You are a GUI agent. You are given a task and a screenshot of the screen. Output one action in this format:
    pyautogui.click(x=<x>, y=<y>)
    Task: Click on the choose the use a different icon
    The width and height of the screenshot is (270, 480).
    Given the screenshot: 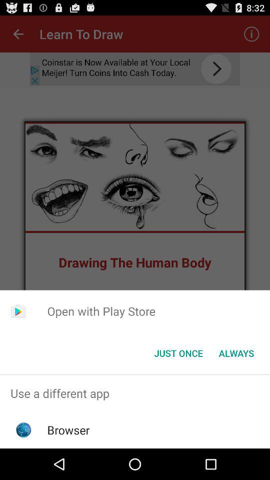 What is the action you would take?
    pyautogui.click(x=135, y=393)
    